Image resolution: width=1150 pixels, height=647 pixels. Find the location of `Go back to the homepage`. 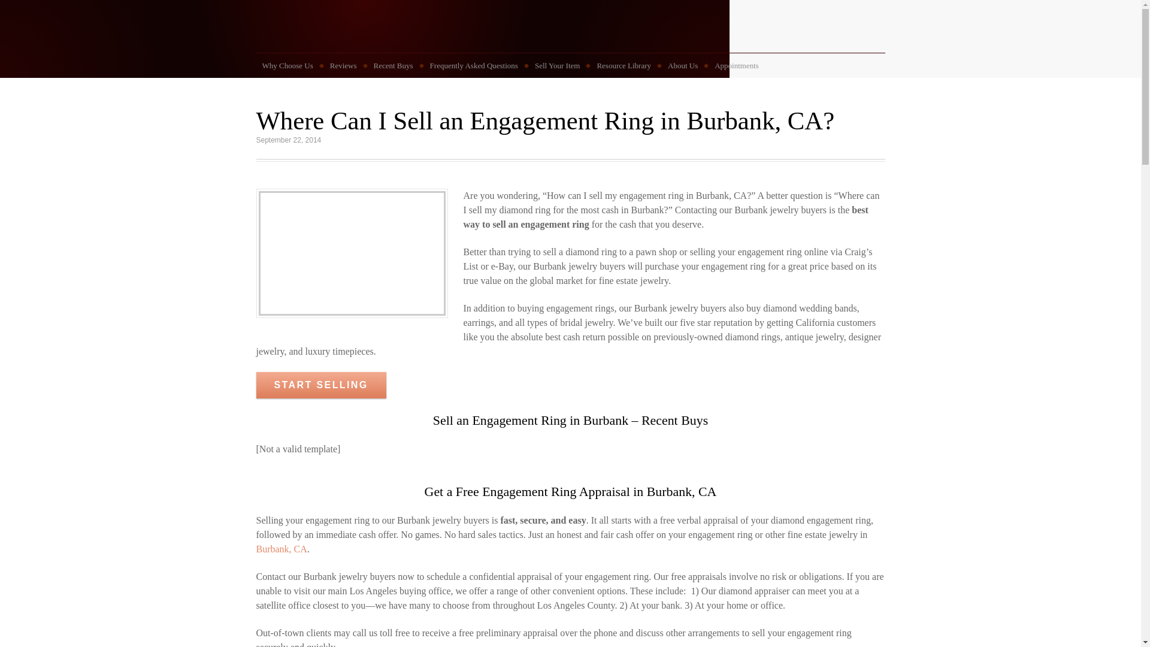

Go back to the homepage is located at coordinates (571, 32).